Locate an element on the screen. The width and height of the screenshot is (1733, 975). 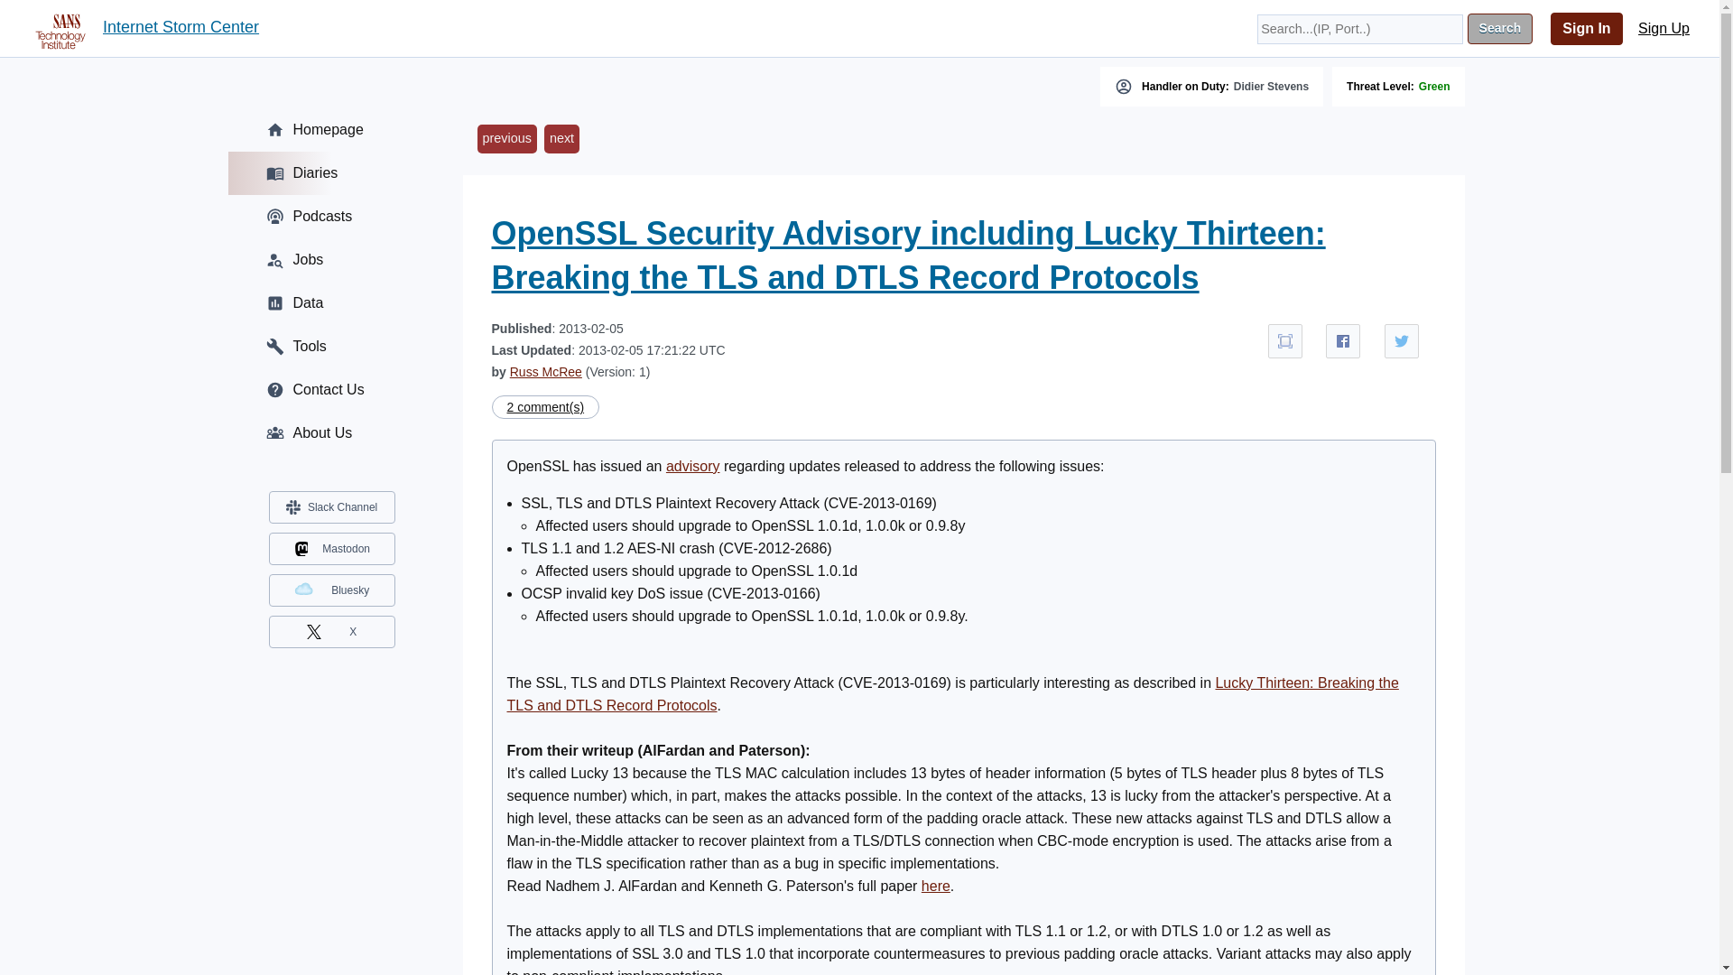
previous is located at coordinates (505, 139).